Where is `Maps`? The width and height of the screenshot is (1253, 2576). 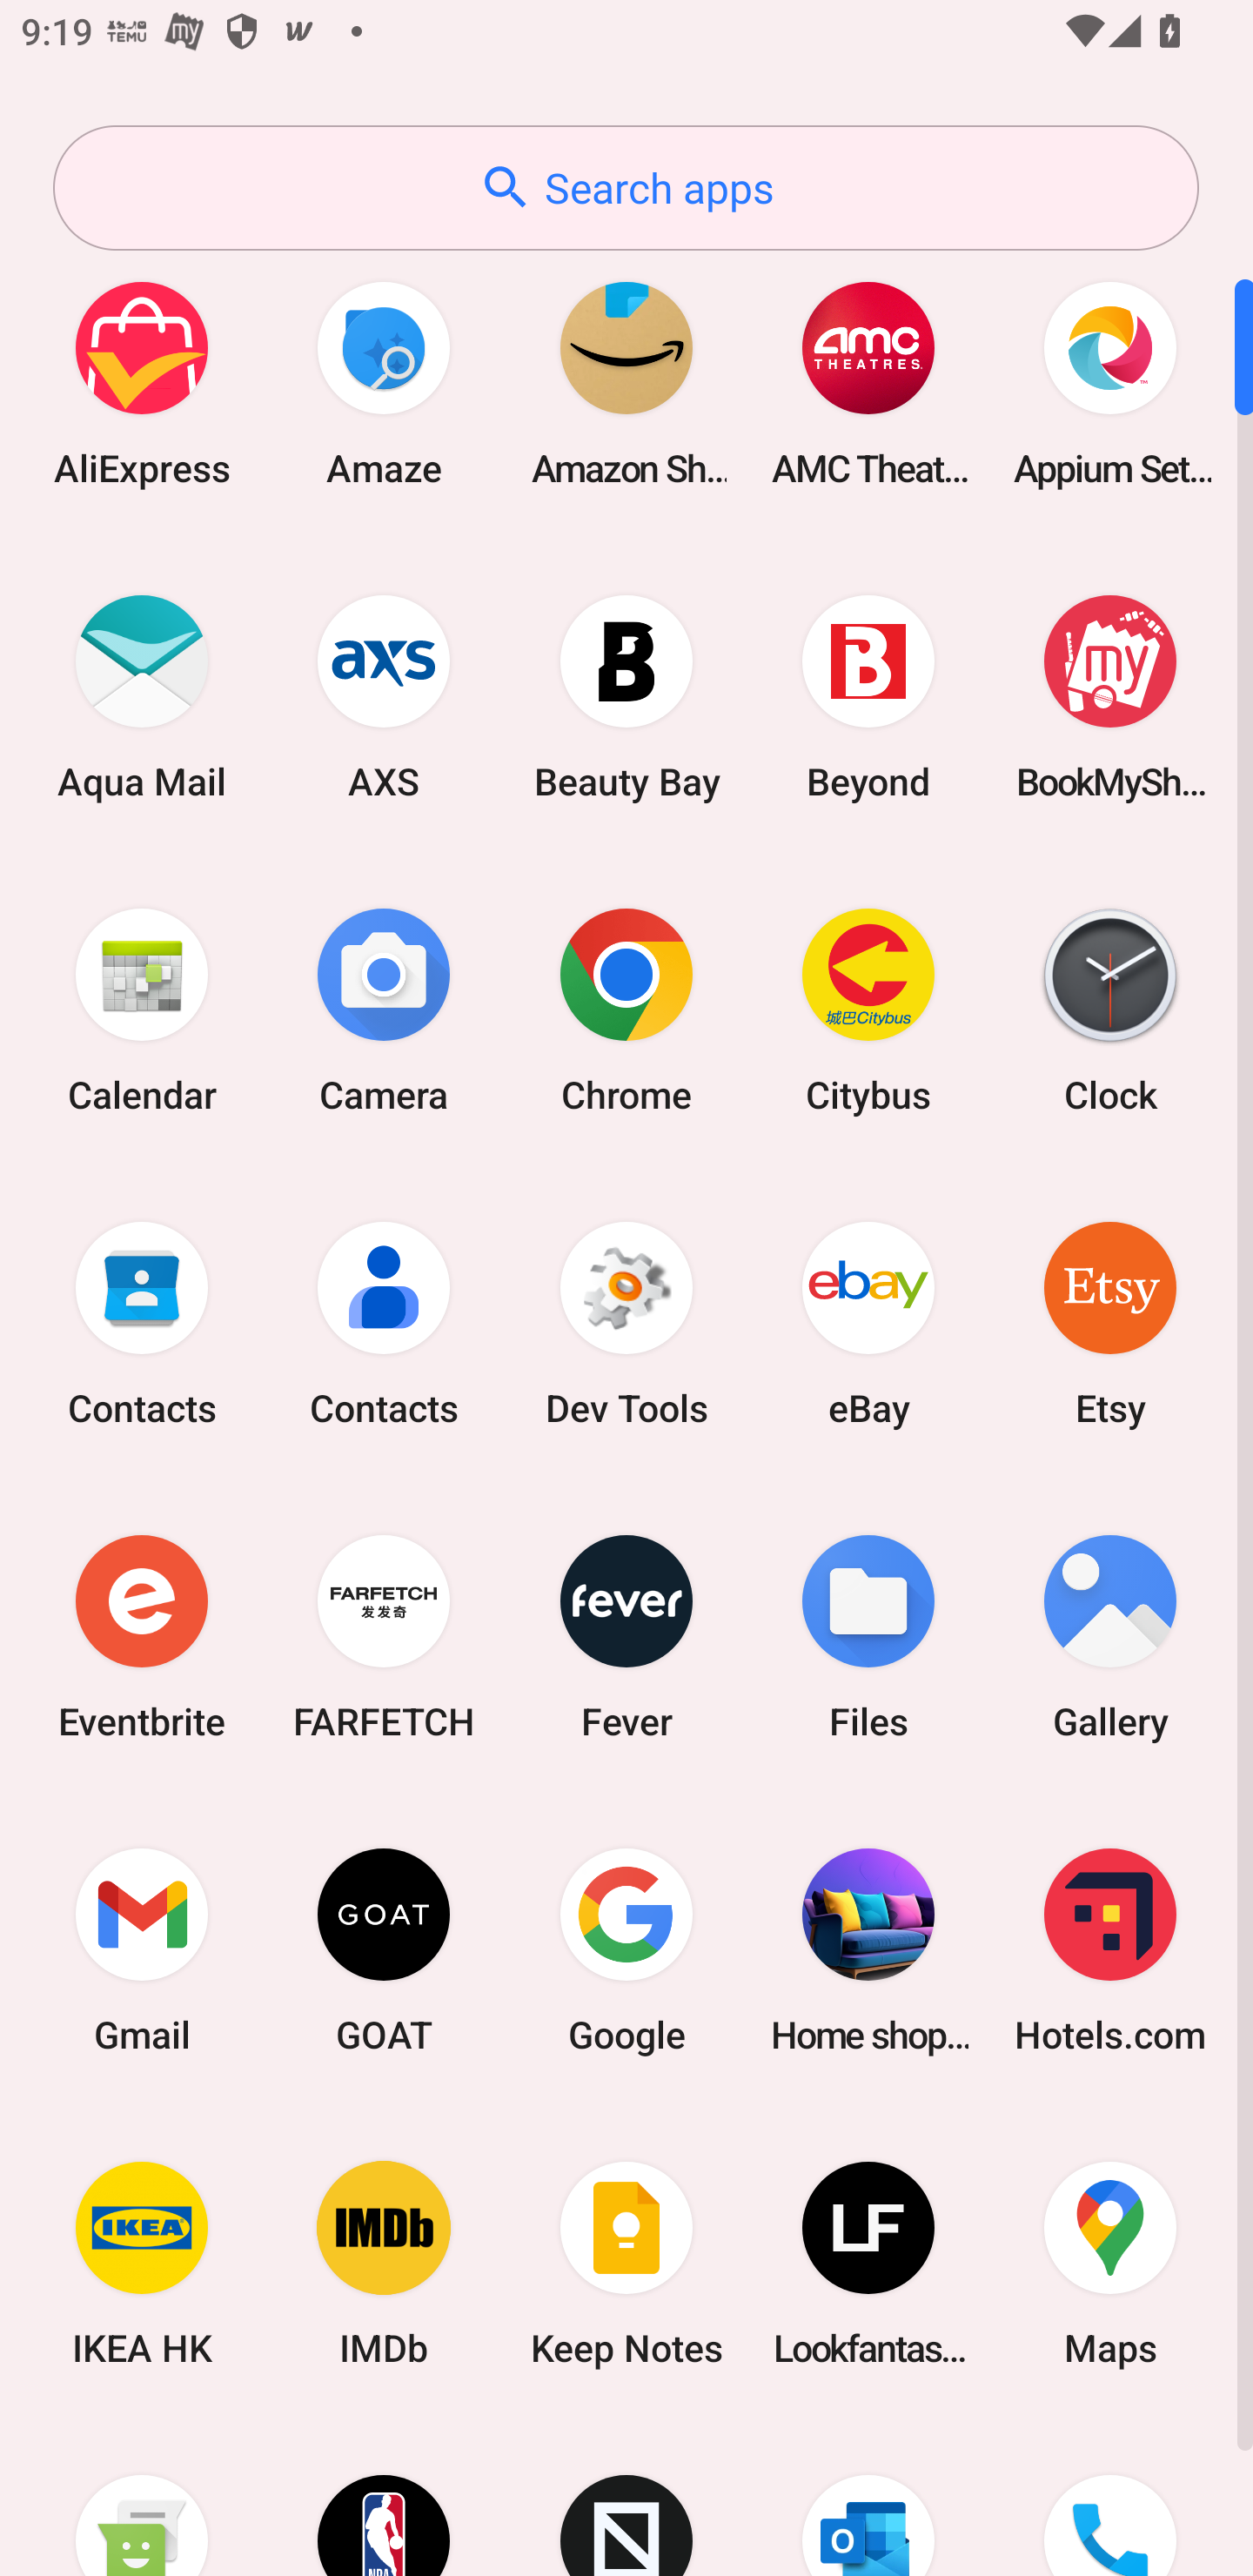 Maps is located at coordinates (1110, 2264).